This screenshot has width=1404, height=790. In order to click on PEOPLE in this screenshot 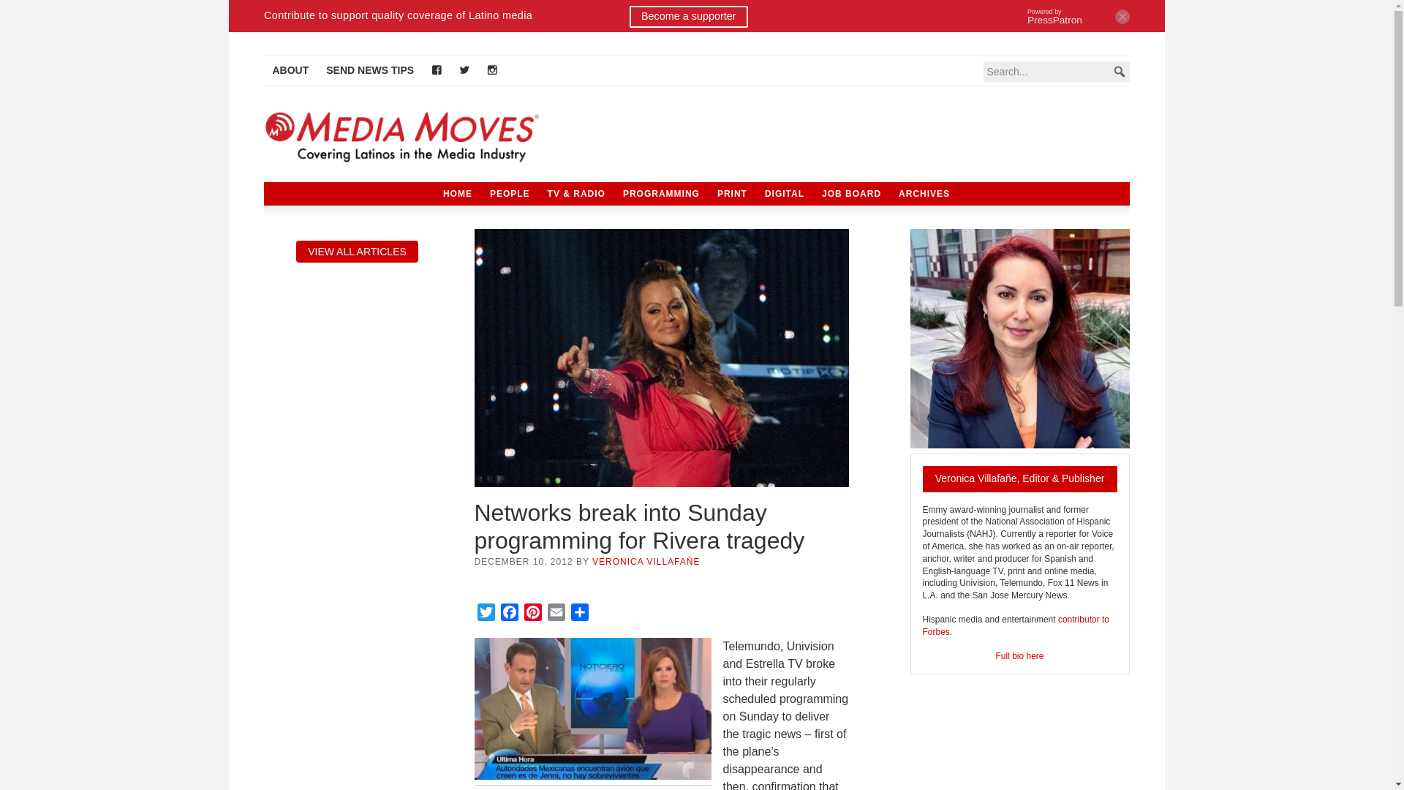, I will do `click(510, 193)`.